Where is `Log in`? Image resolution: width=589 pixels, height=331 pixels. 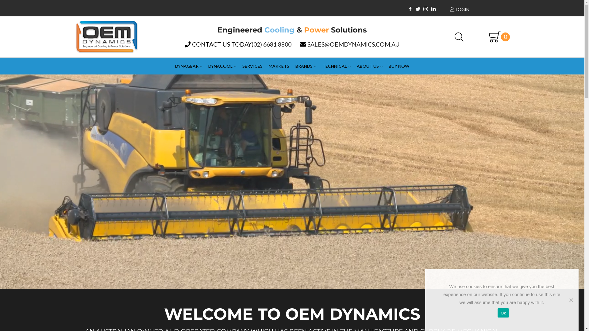 Log in is located at coordinates (465, 127).